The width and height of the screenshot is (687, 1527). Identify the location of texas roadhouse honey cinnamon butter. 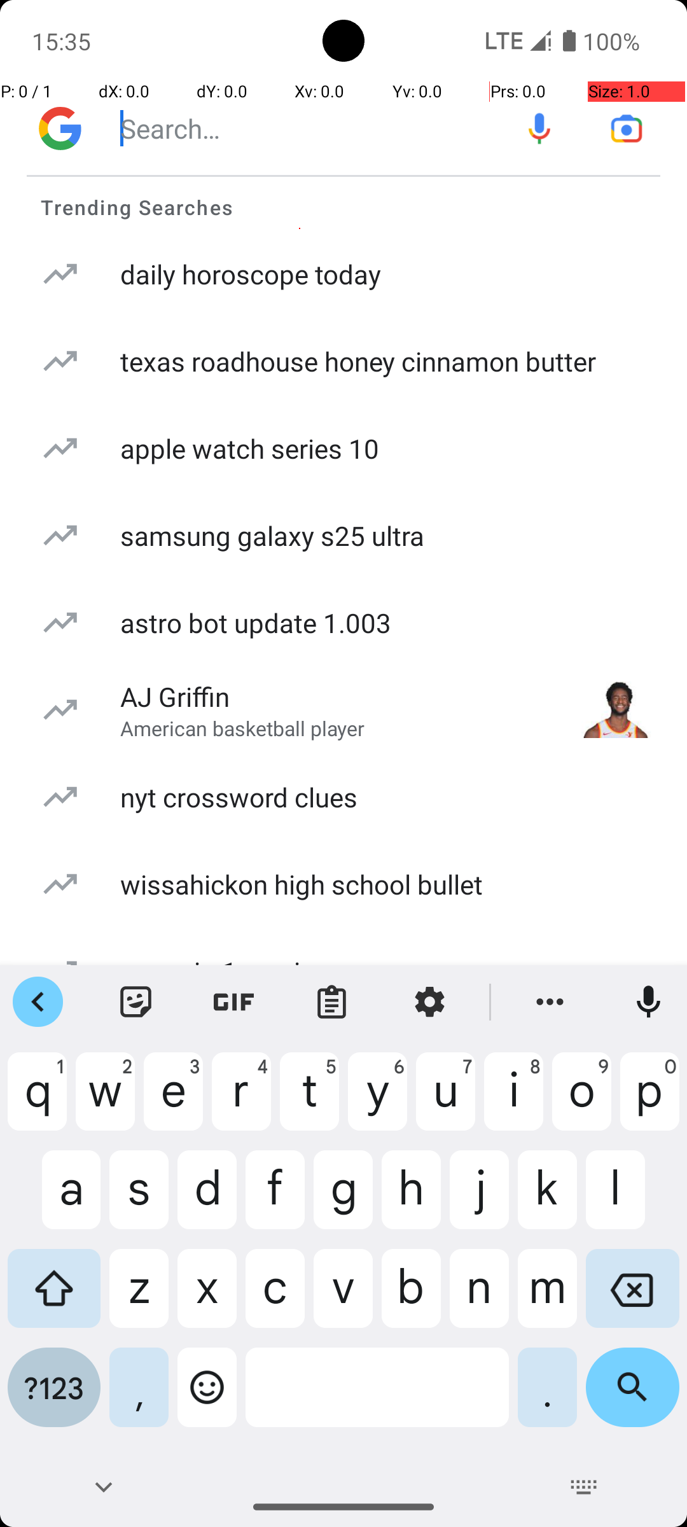
(359, 361).